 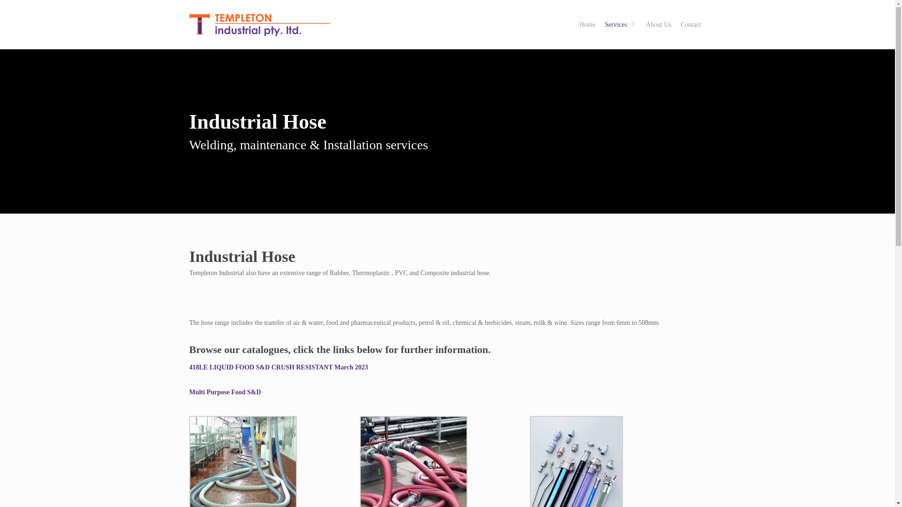 I want to click on About Us, so click(x=659, y=24).